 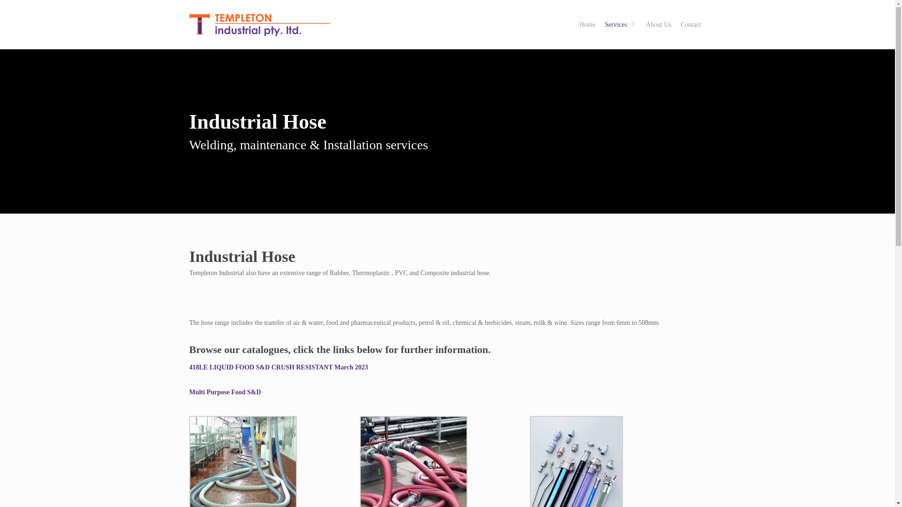 I want to click on About Us, so click(x=659, y=24).